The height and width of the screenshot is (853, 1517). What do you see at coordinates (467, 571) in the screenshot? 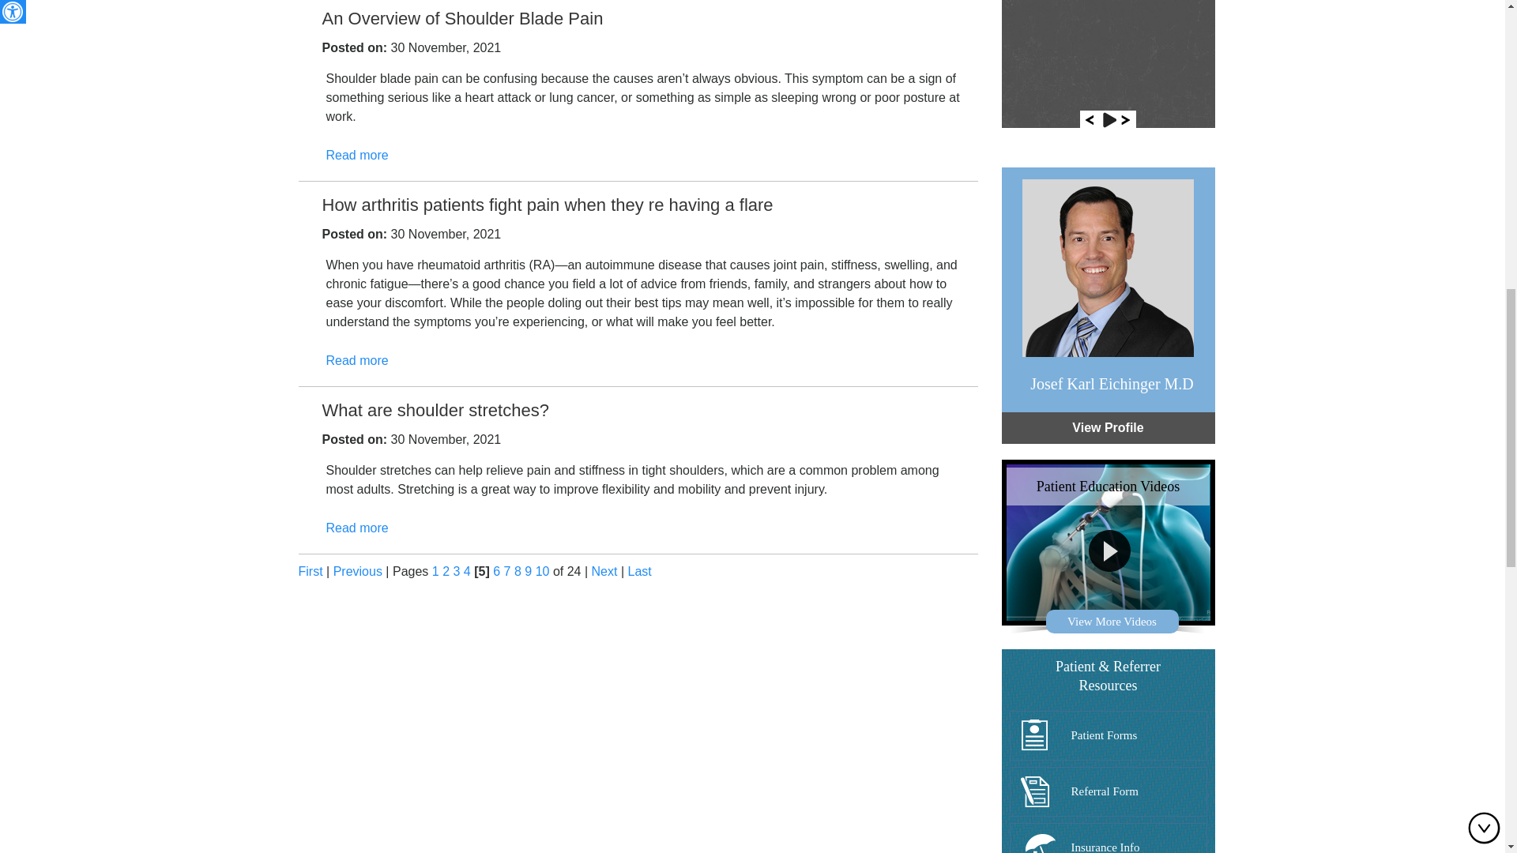
I see `Page 4` at bounding box center [467, 571].